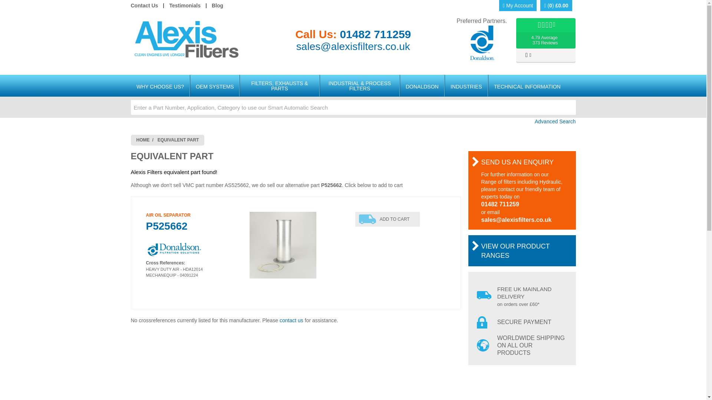  Describe the element at coordinates (192, 223) in the screenshot. I see `Testimonials` at that location.